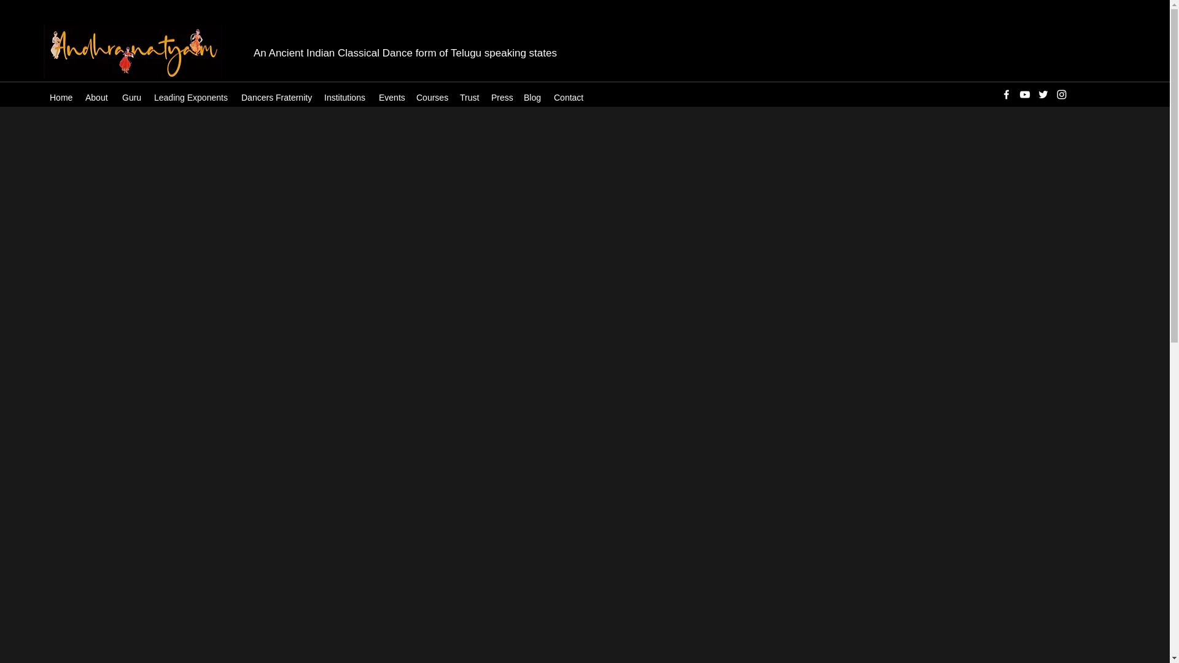 The image size is (1179, 663). What do you see at coordinates (391, 97) in the screenshot?
I see `Events` at bounding box center [391, 97].